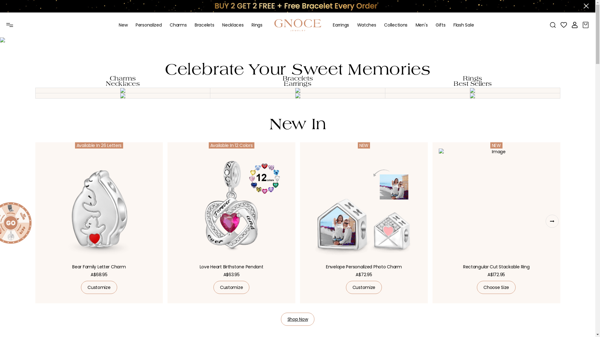 The width and height of the screenshot is (600, 337). I want to click on Charms, so click(178, 25).